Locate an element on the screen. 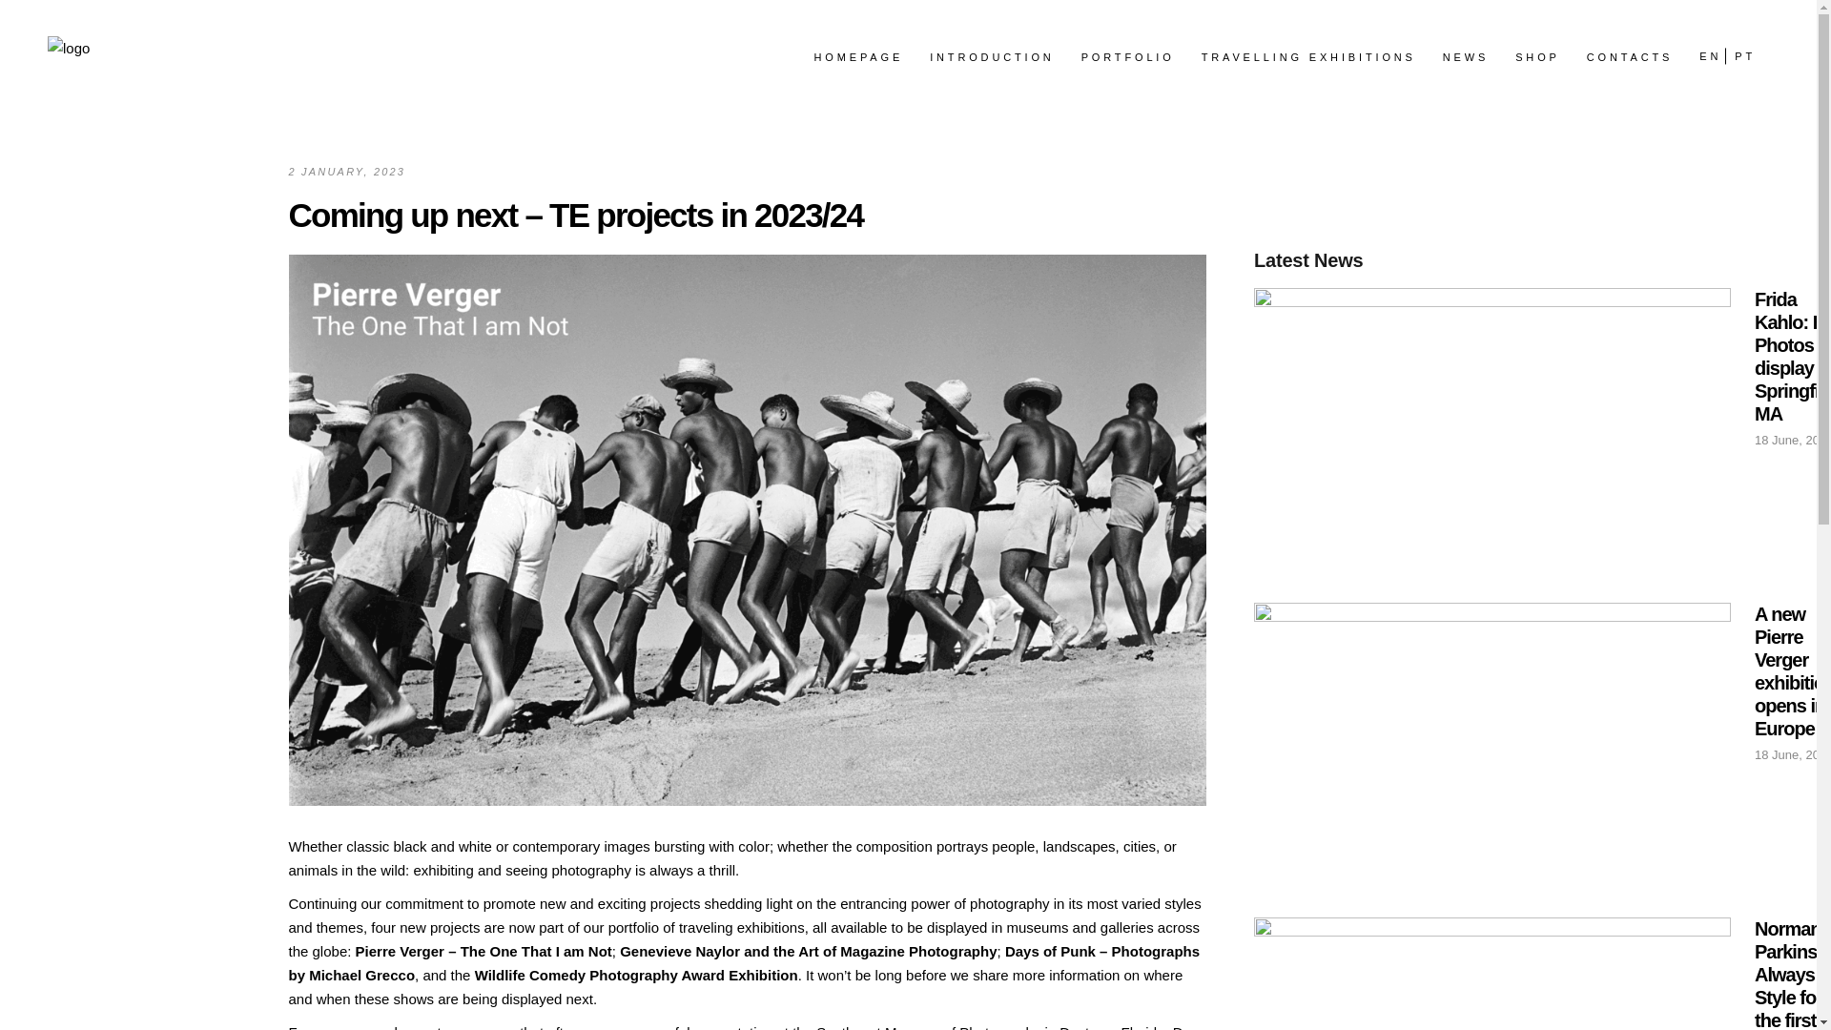  CONTACTS is located at coordinates (1629, 57).